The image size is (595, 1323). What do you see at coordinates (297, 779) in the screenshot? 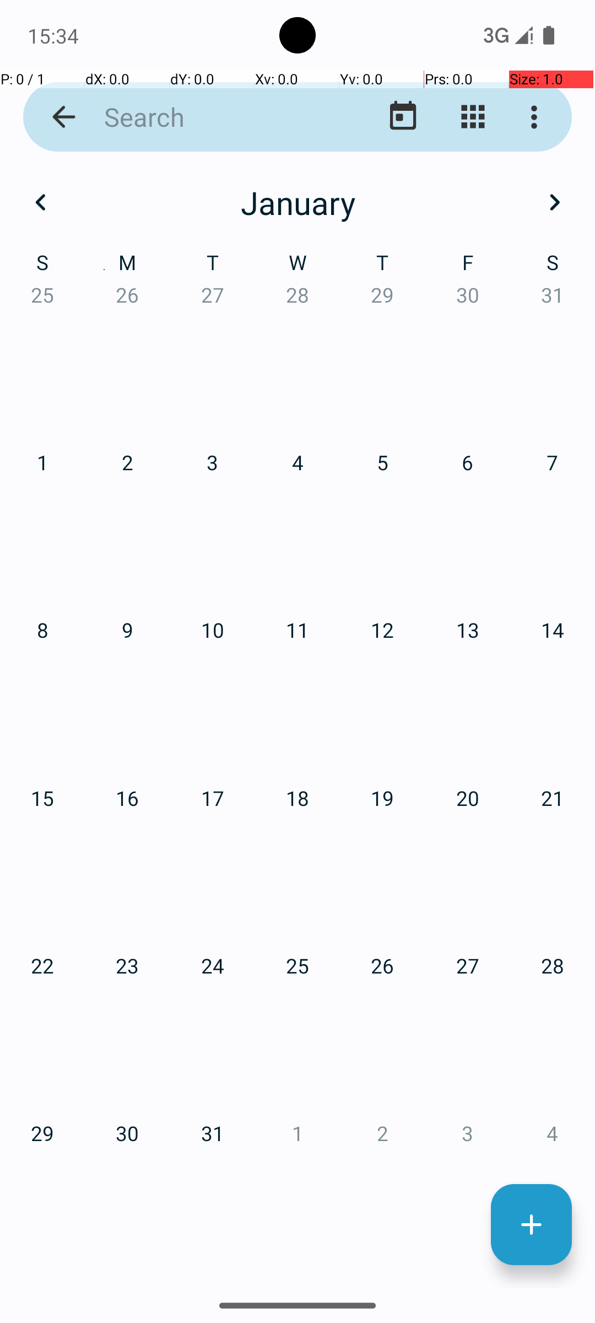
I see `AUGUST` at bounding box center [297, 779].